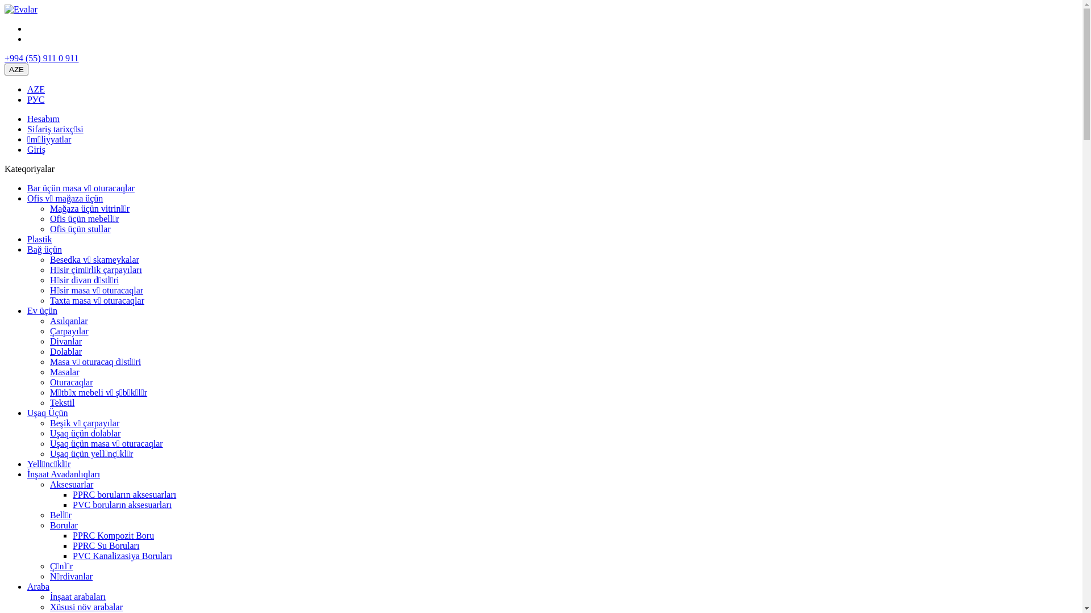  I want to click on +994 (55) 911 0 911, so click(42, 58).